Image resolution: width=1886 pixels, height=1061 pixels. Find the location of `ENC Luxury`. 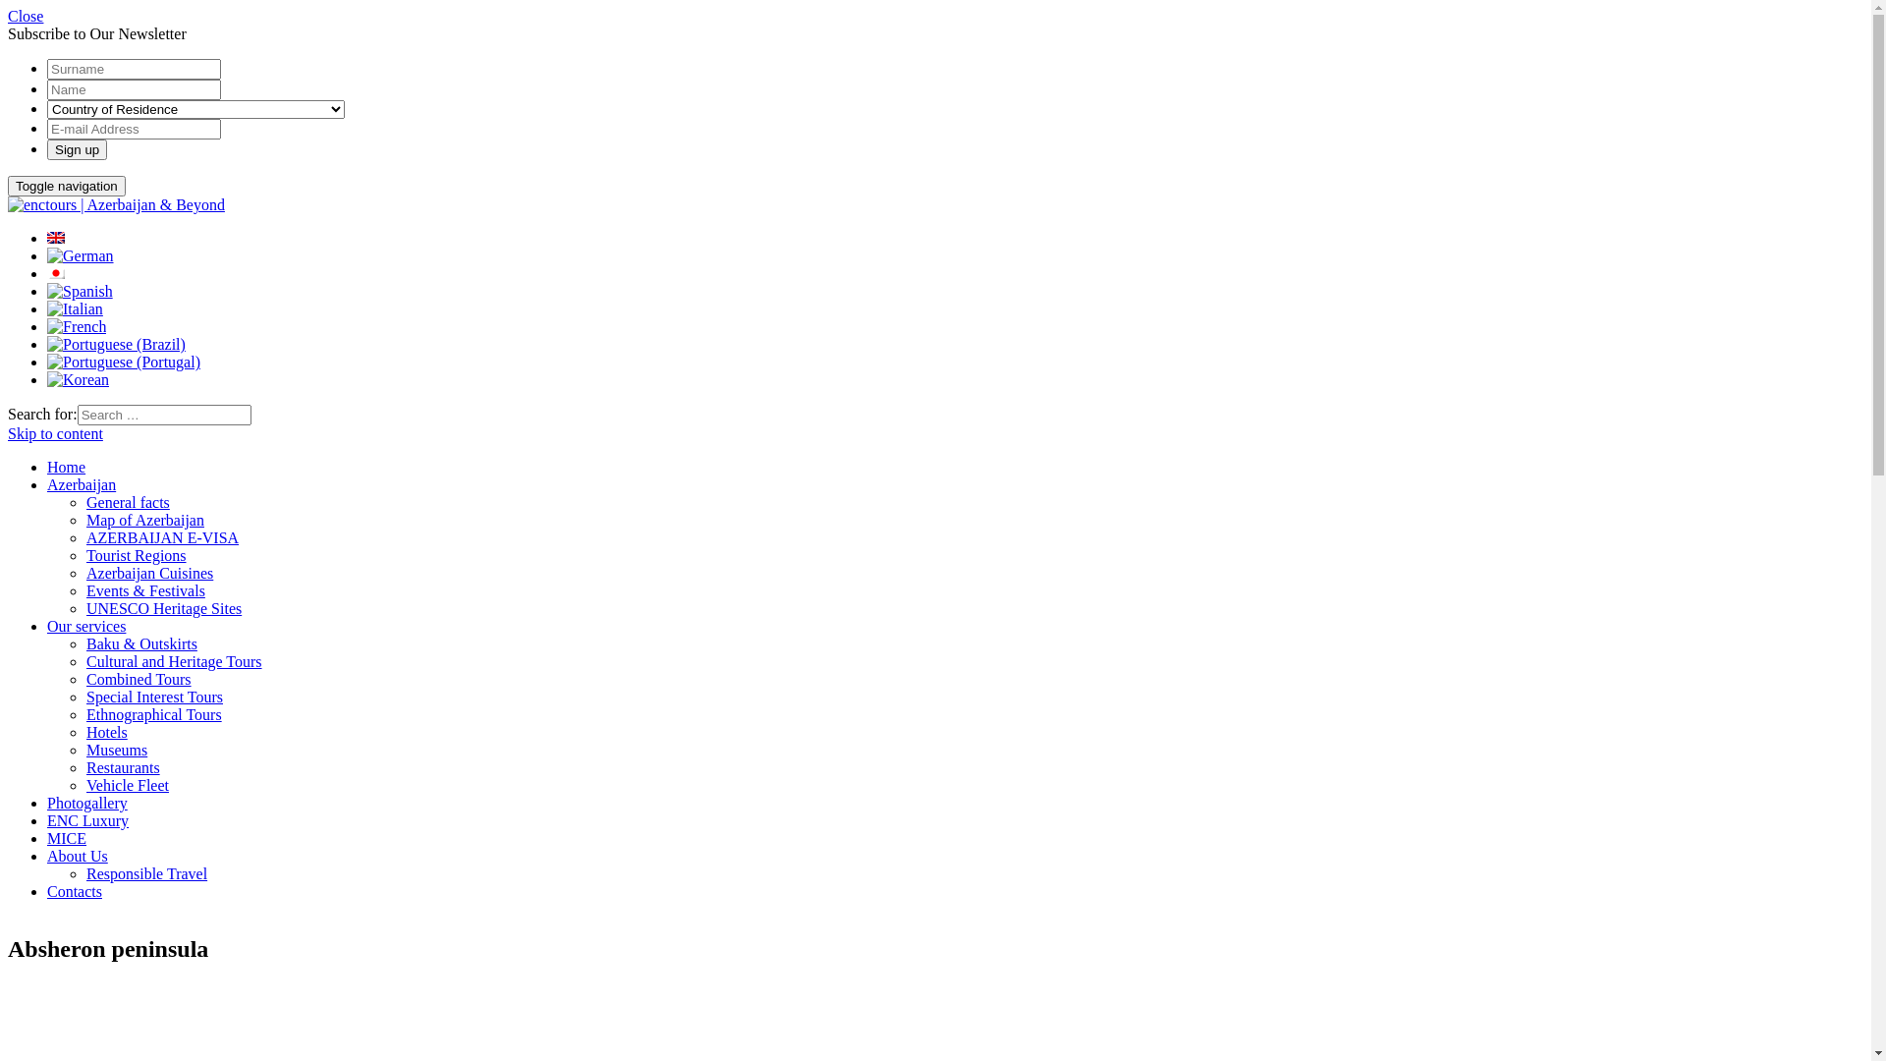

ENC Luxury is located at coordinates (88, 821).